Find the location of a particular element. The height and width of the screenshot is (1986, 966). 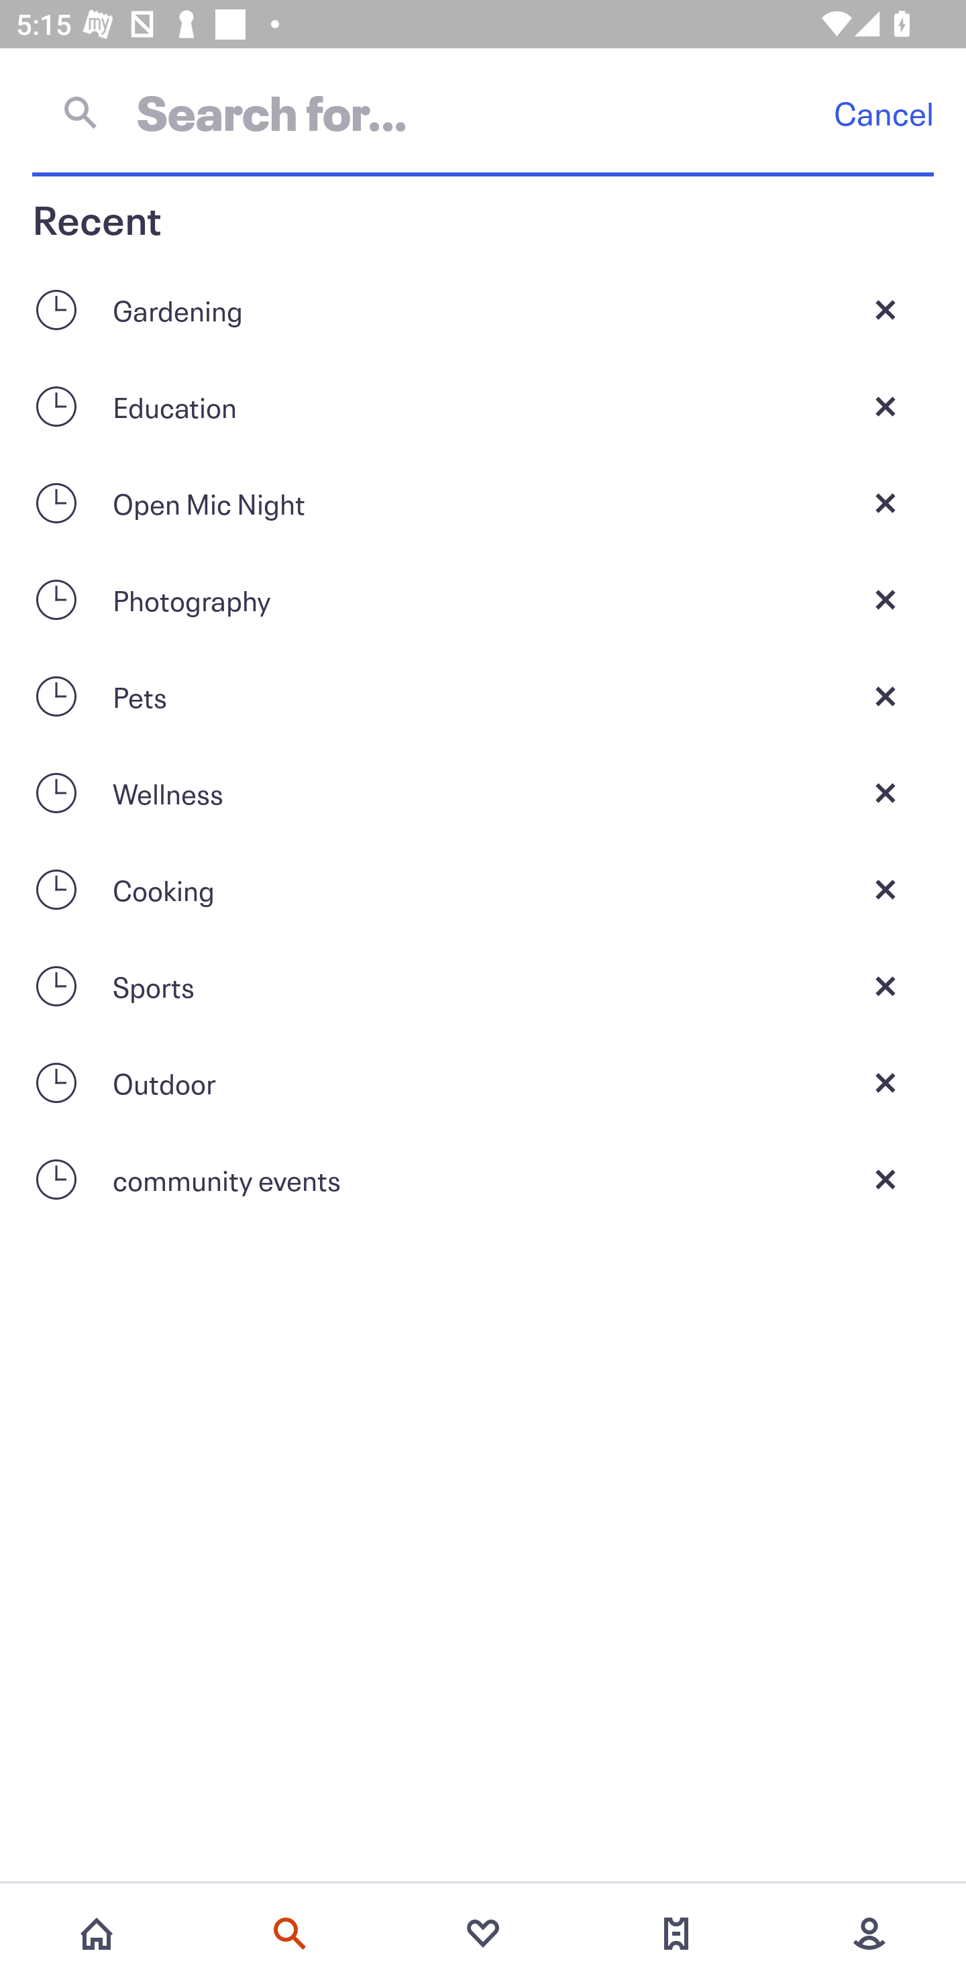

Wellness Close current screen is located at coordinates (483, 793).